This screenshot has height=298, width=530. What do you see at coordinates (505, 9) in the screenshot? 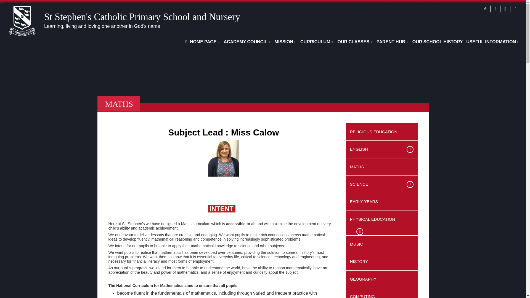
I see `Facebook` at bounding box center [505, 9].